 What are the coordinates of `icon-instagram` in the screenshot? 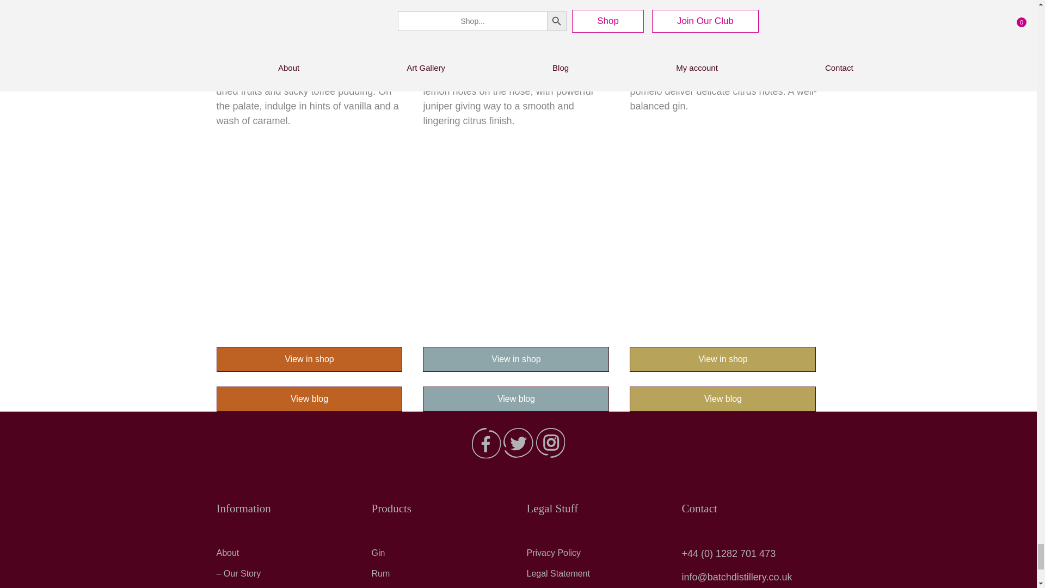 It's located at (550, 443).